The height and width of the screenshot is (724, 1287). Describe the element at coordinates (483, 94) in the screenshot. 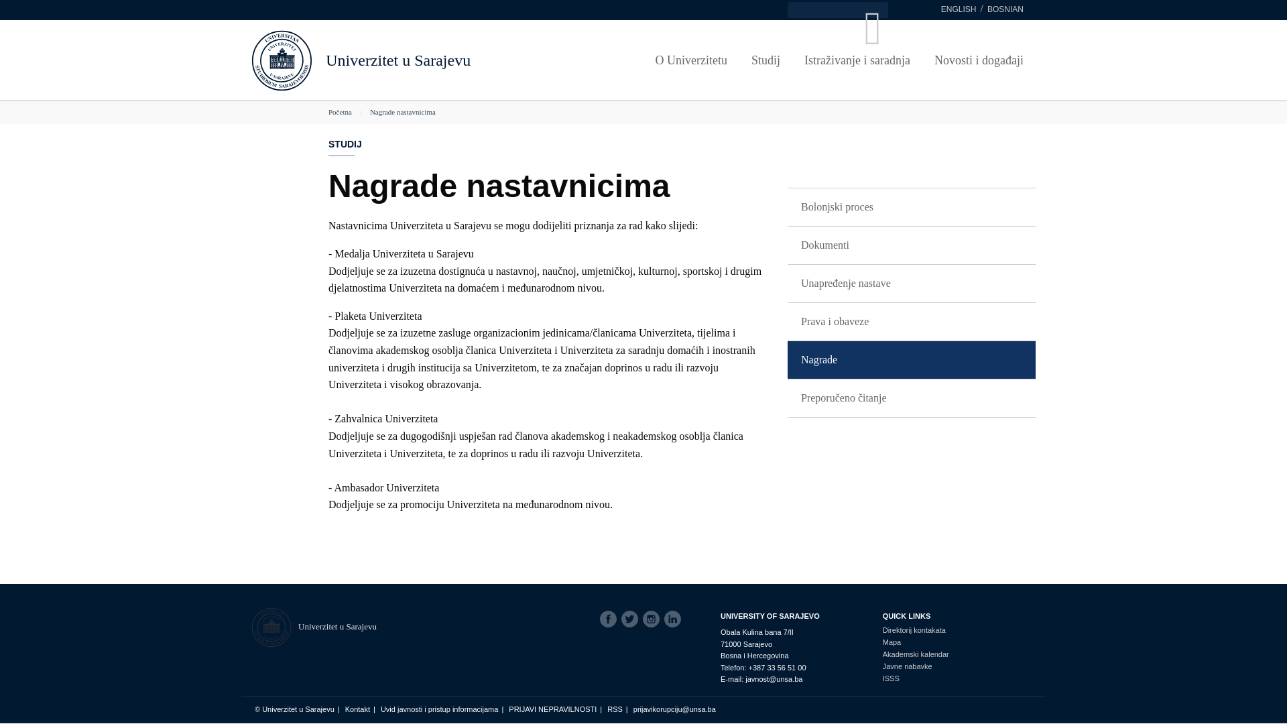

I see `NUB BiH` at that location.